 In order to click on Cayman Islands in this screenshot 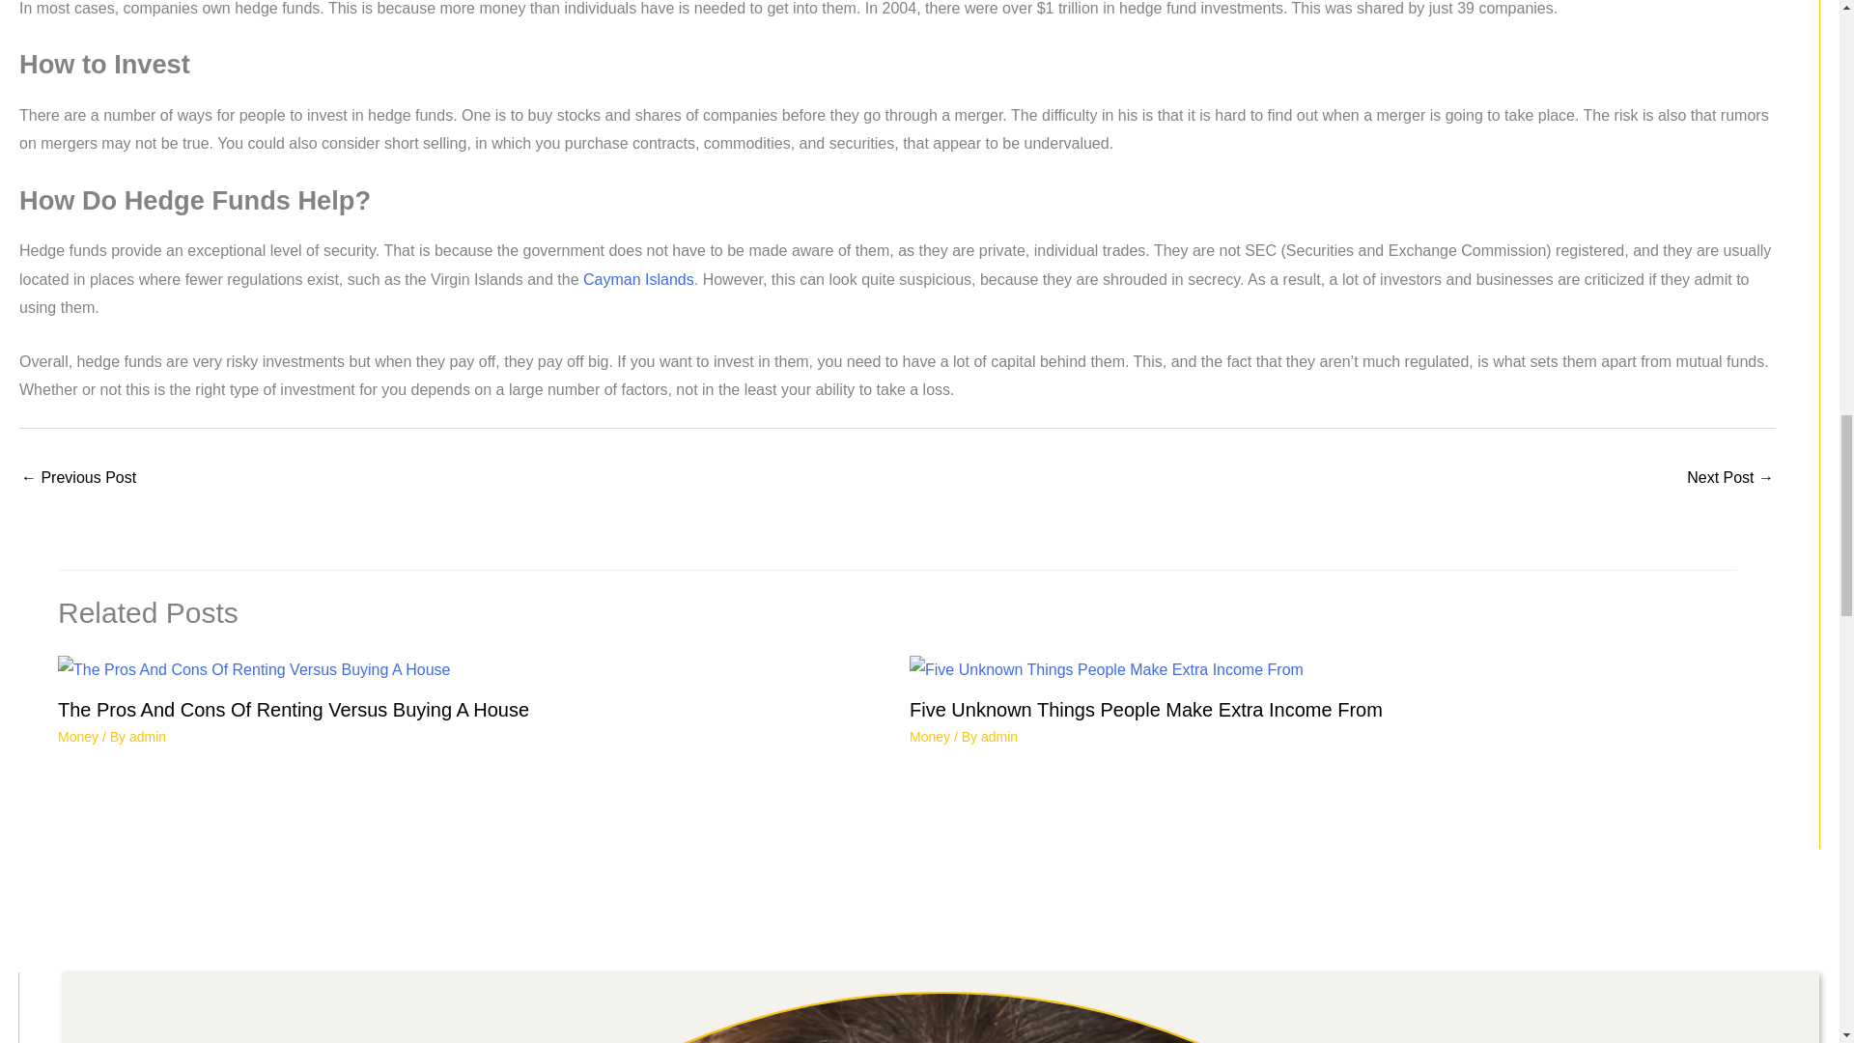, I will do `click(638, 279)`.